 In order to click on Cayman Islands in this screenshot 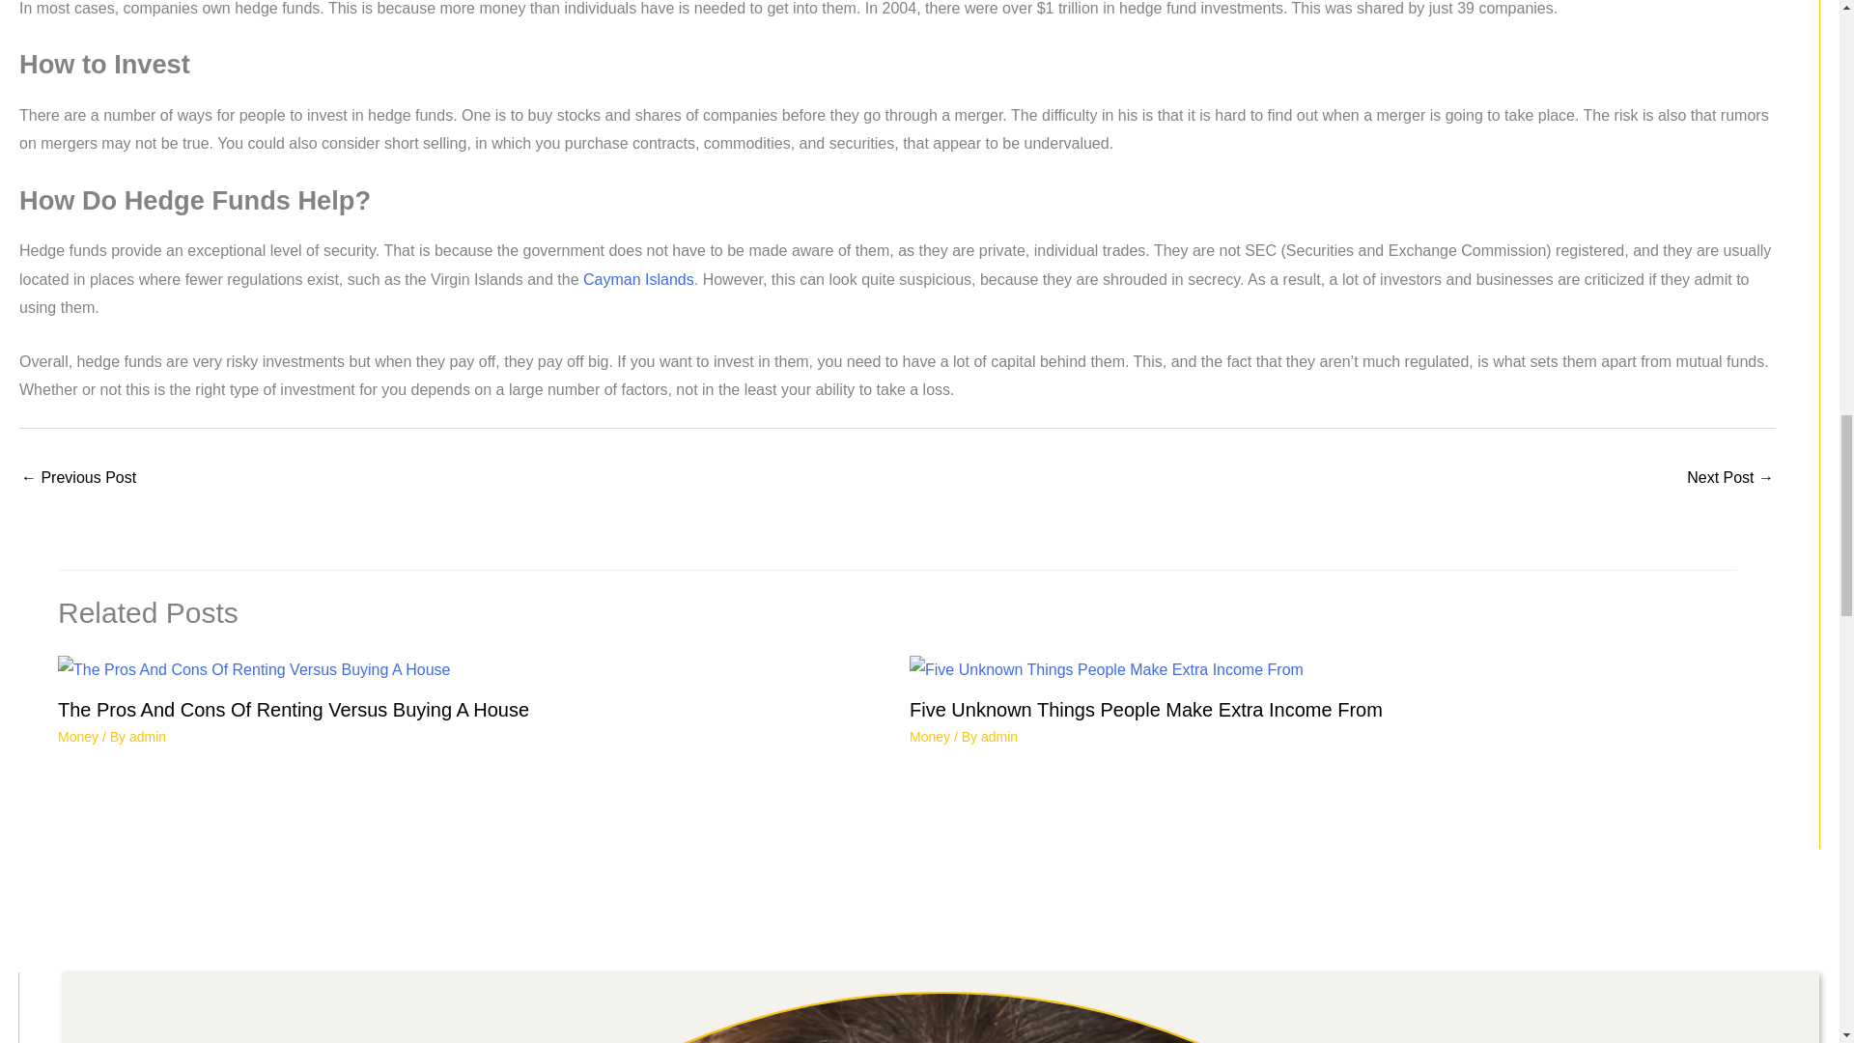, I will do `click(638, 279)`.